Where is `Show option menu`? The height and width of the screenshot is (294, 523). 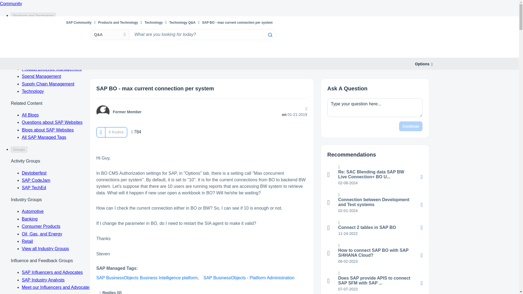
Show option menu is located at coordinates (422, 64).